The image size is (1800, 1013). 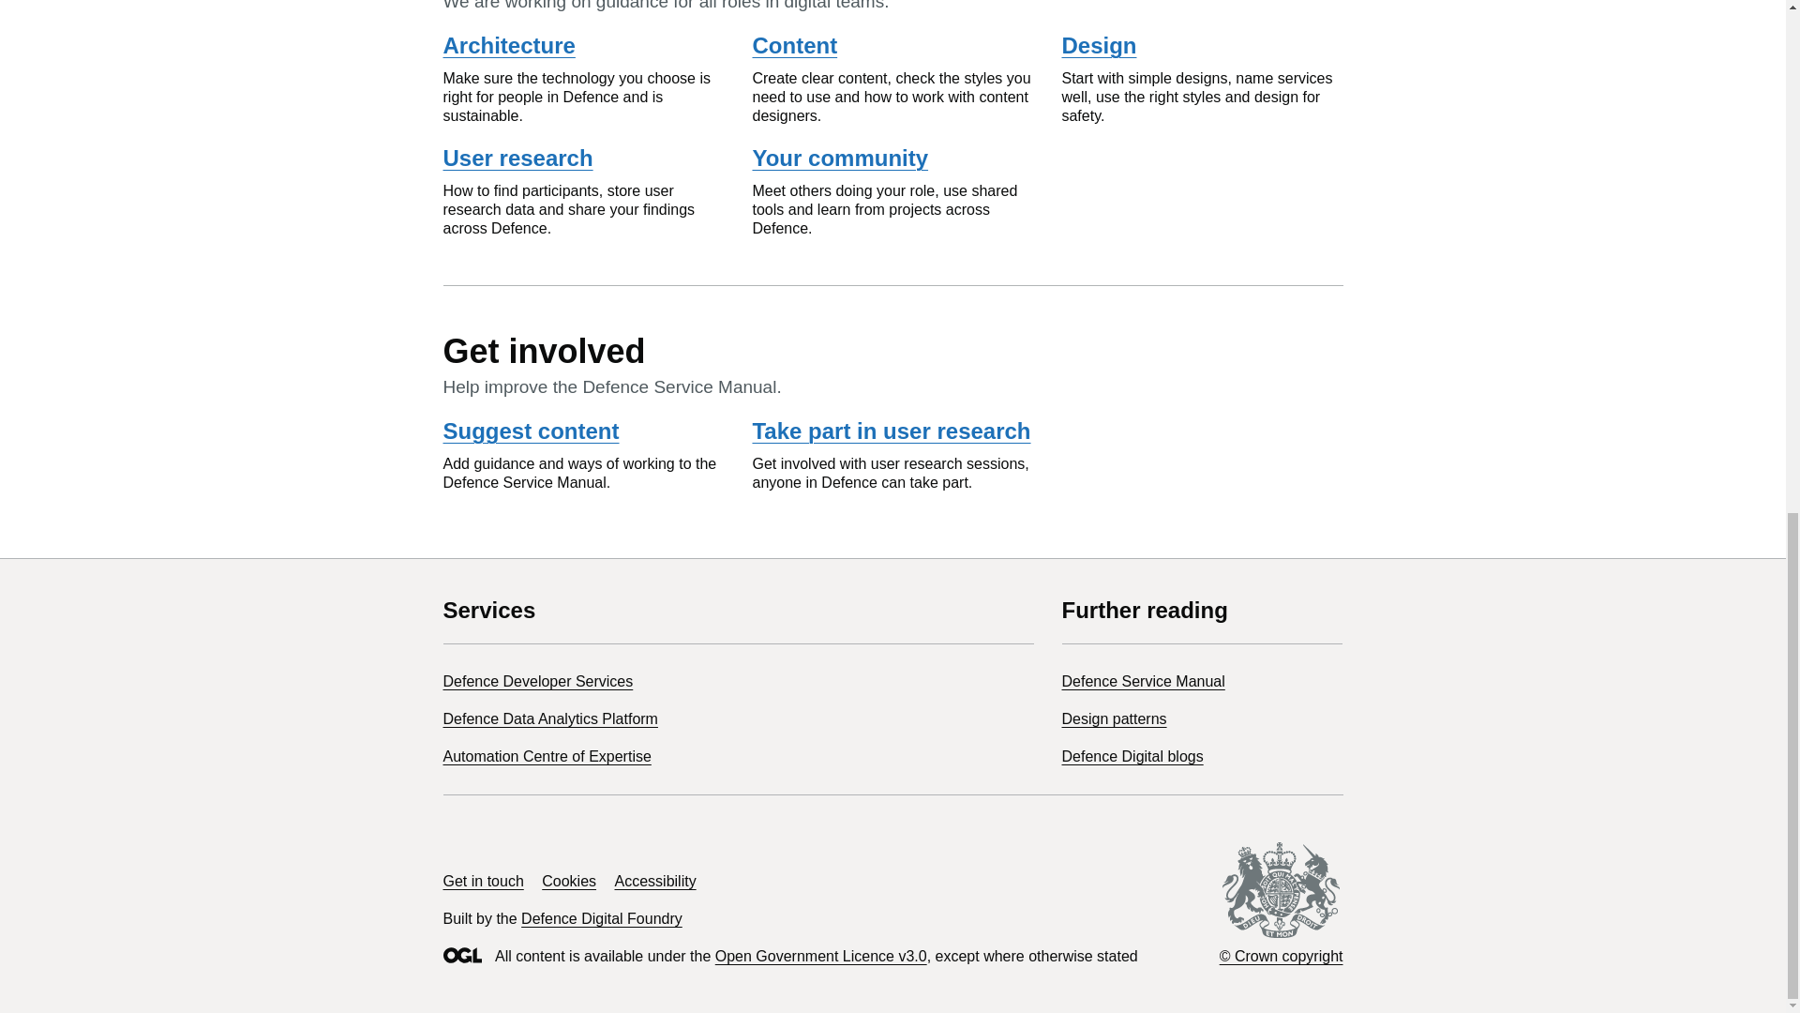 I want to click on Open Government Licence v3.0, so click(x=820, y=956).